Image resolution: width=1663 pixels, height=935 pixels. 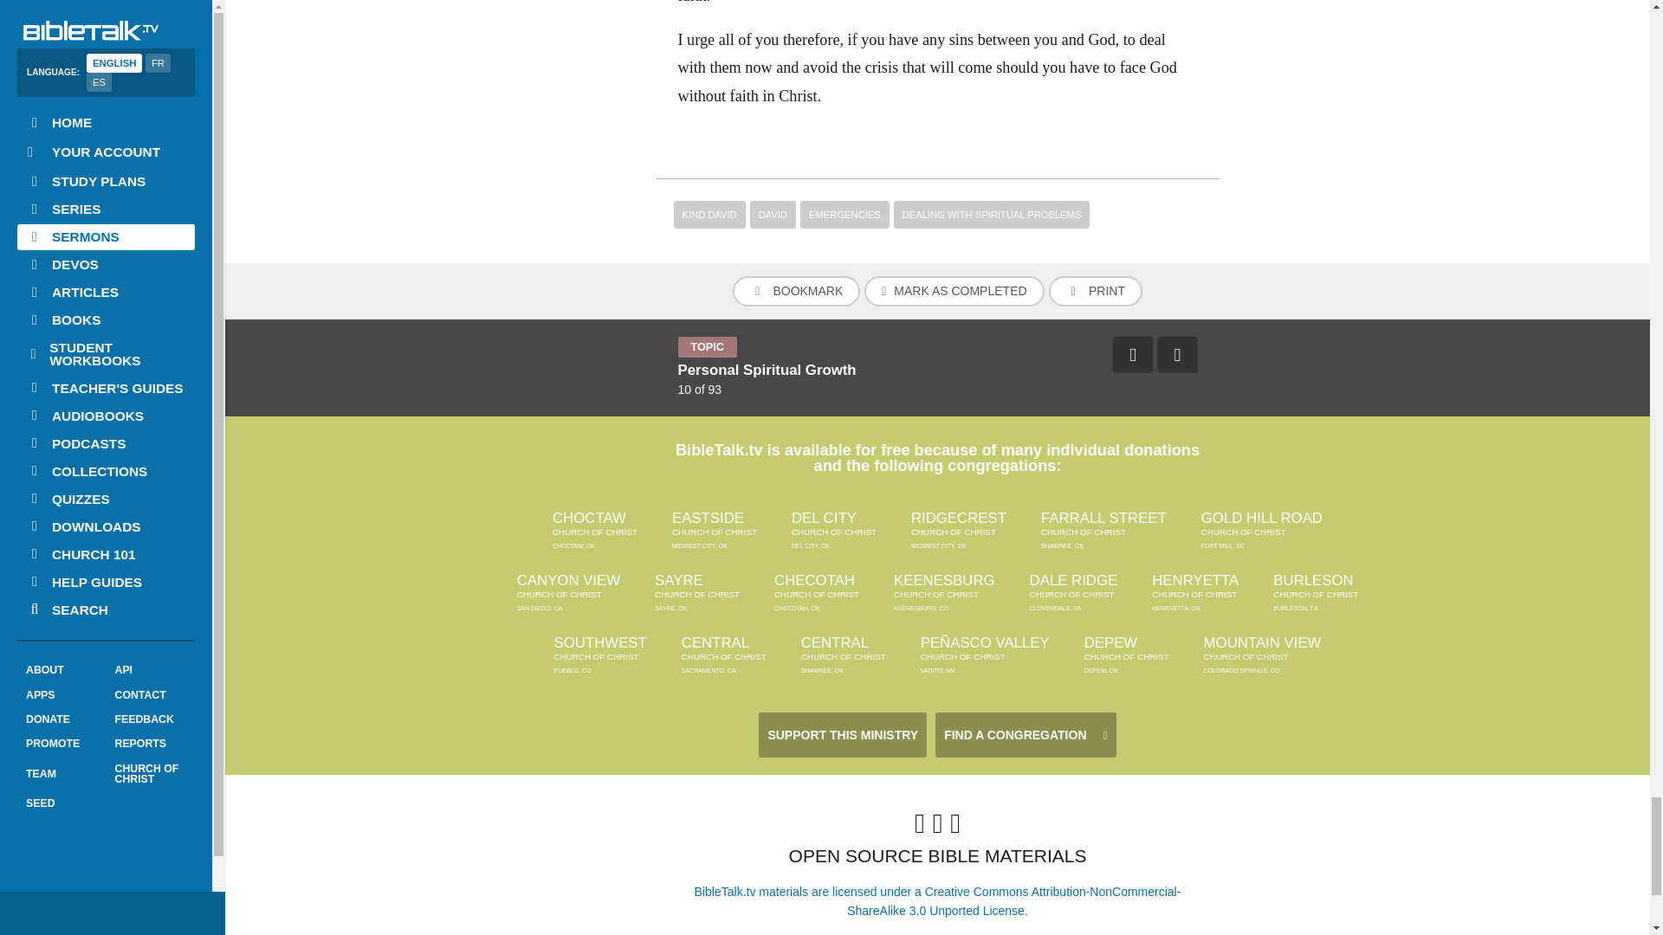 I want to click on Go to Next lesson, so click(x=1177, y=354).